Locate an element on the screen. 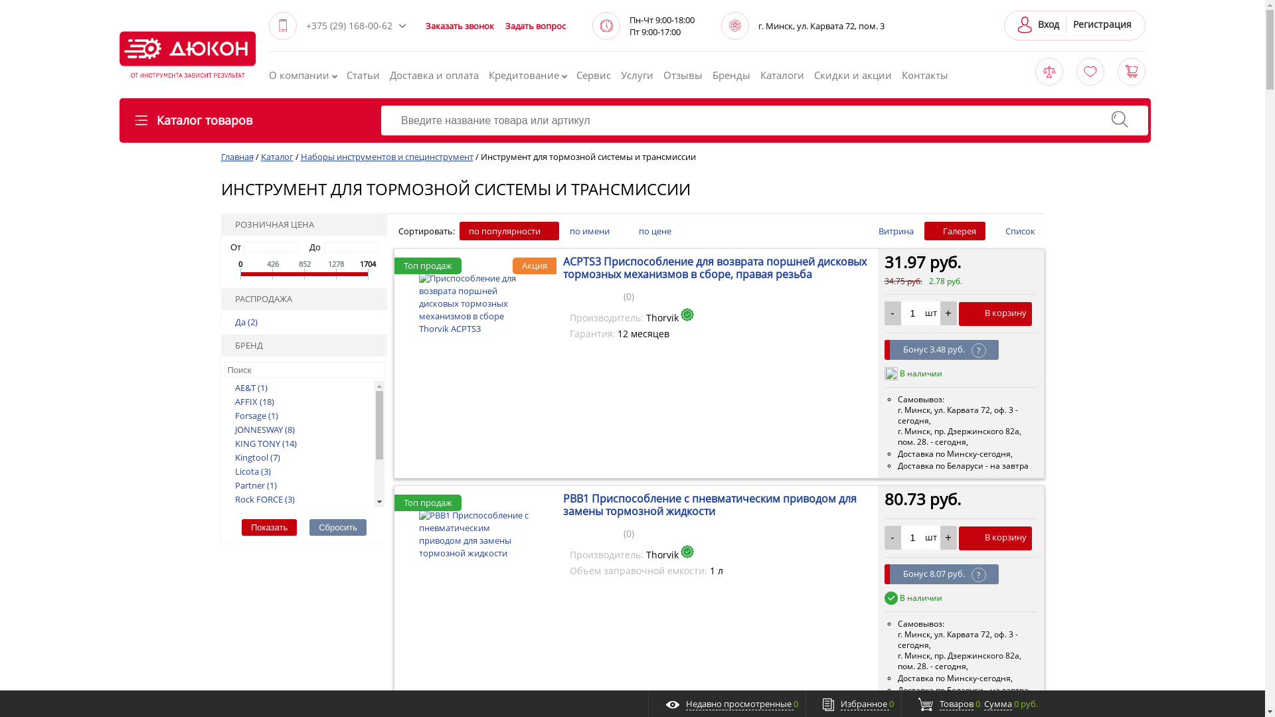 This screenshot has width=1275, height=717. NORDBERG (2) is located at coordinates (259, 568).